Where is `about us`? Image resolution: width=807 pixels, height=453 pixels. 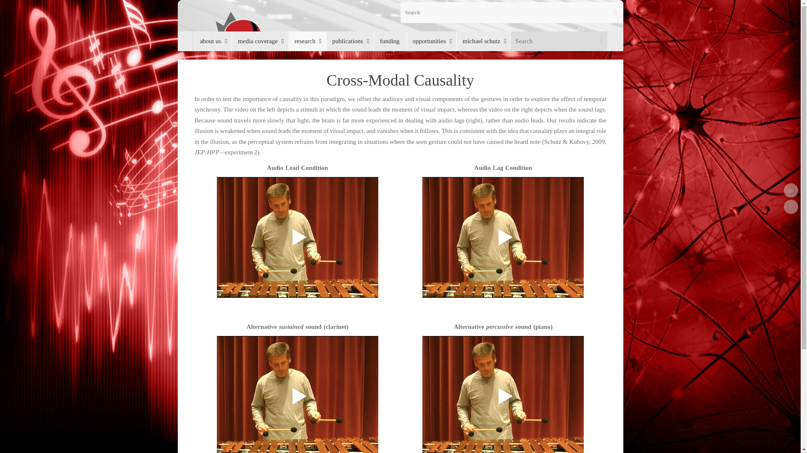
about us is located at coordinates (213, 41).